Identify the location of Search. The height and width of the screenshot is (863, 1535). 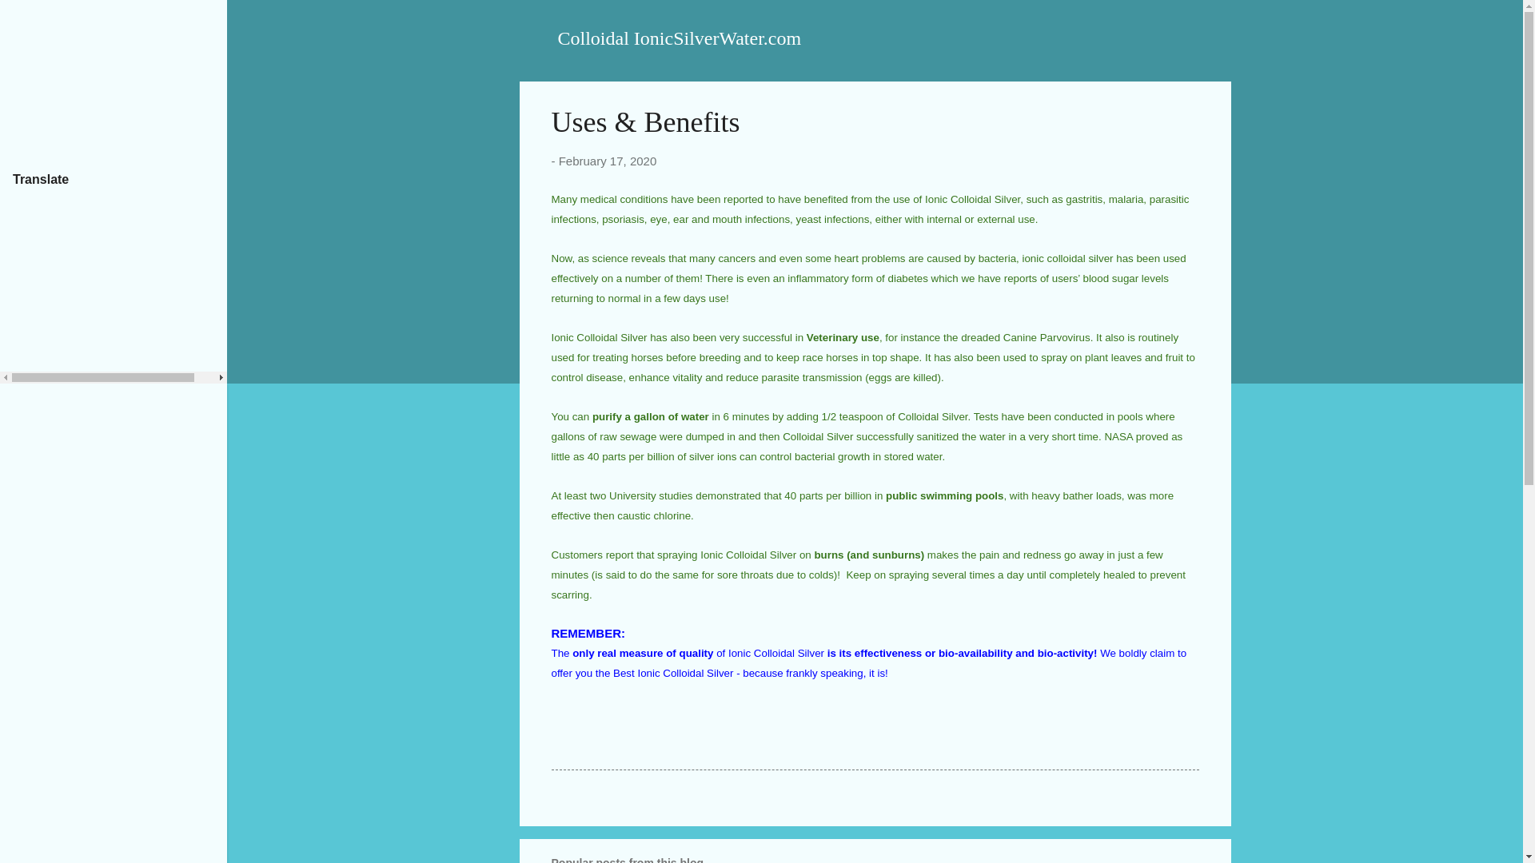
(31, 19).